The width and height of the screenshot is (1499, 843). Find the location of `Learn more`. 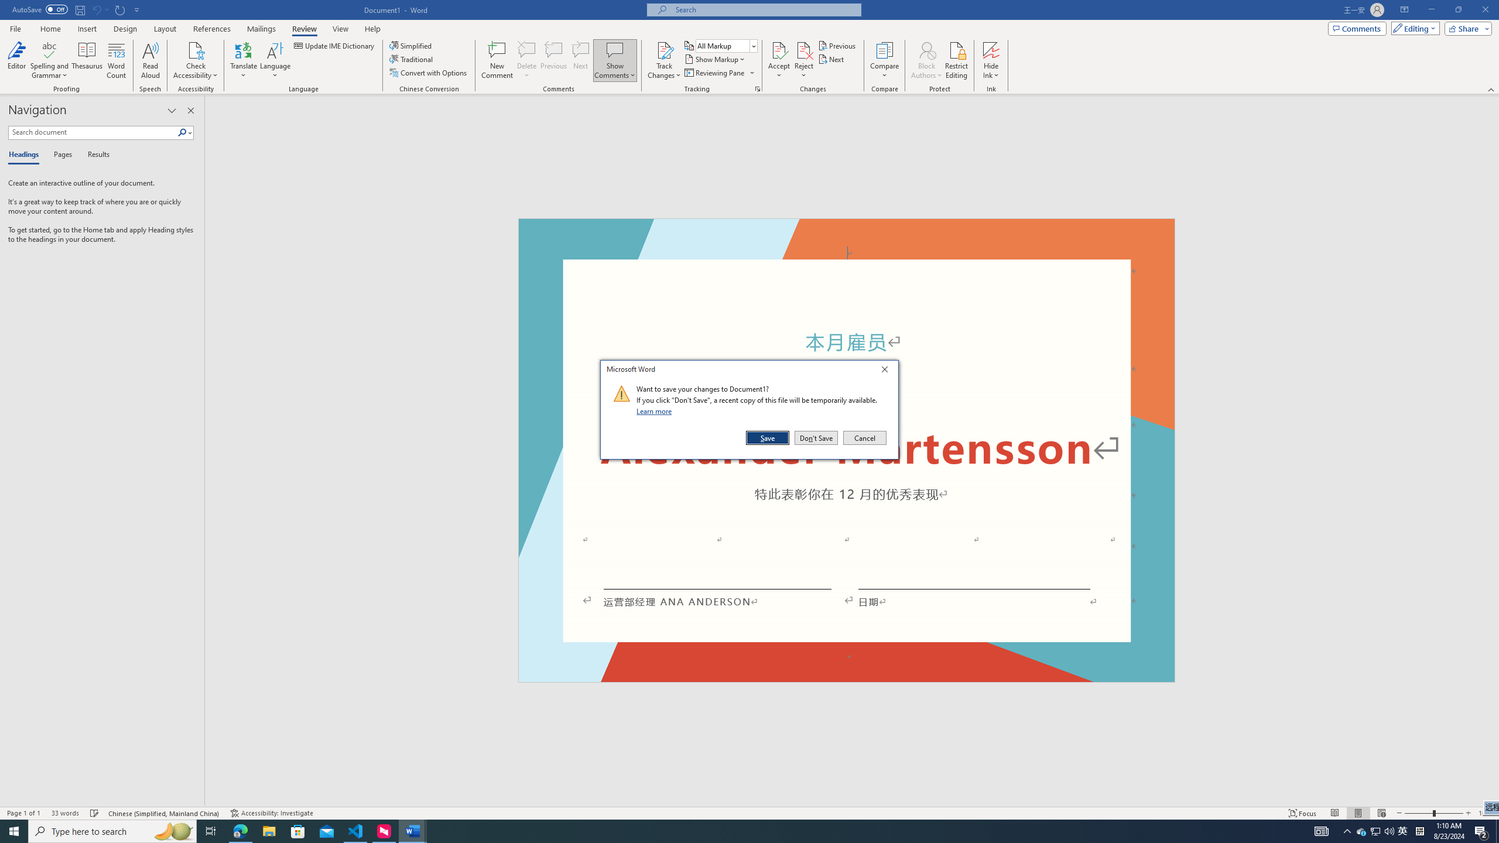

Learn more is located at coordinates (656, 411).